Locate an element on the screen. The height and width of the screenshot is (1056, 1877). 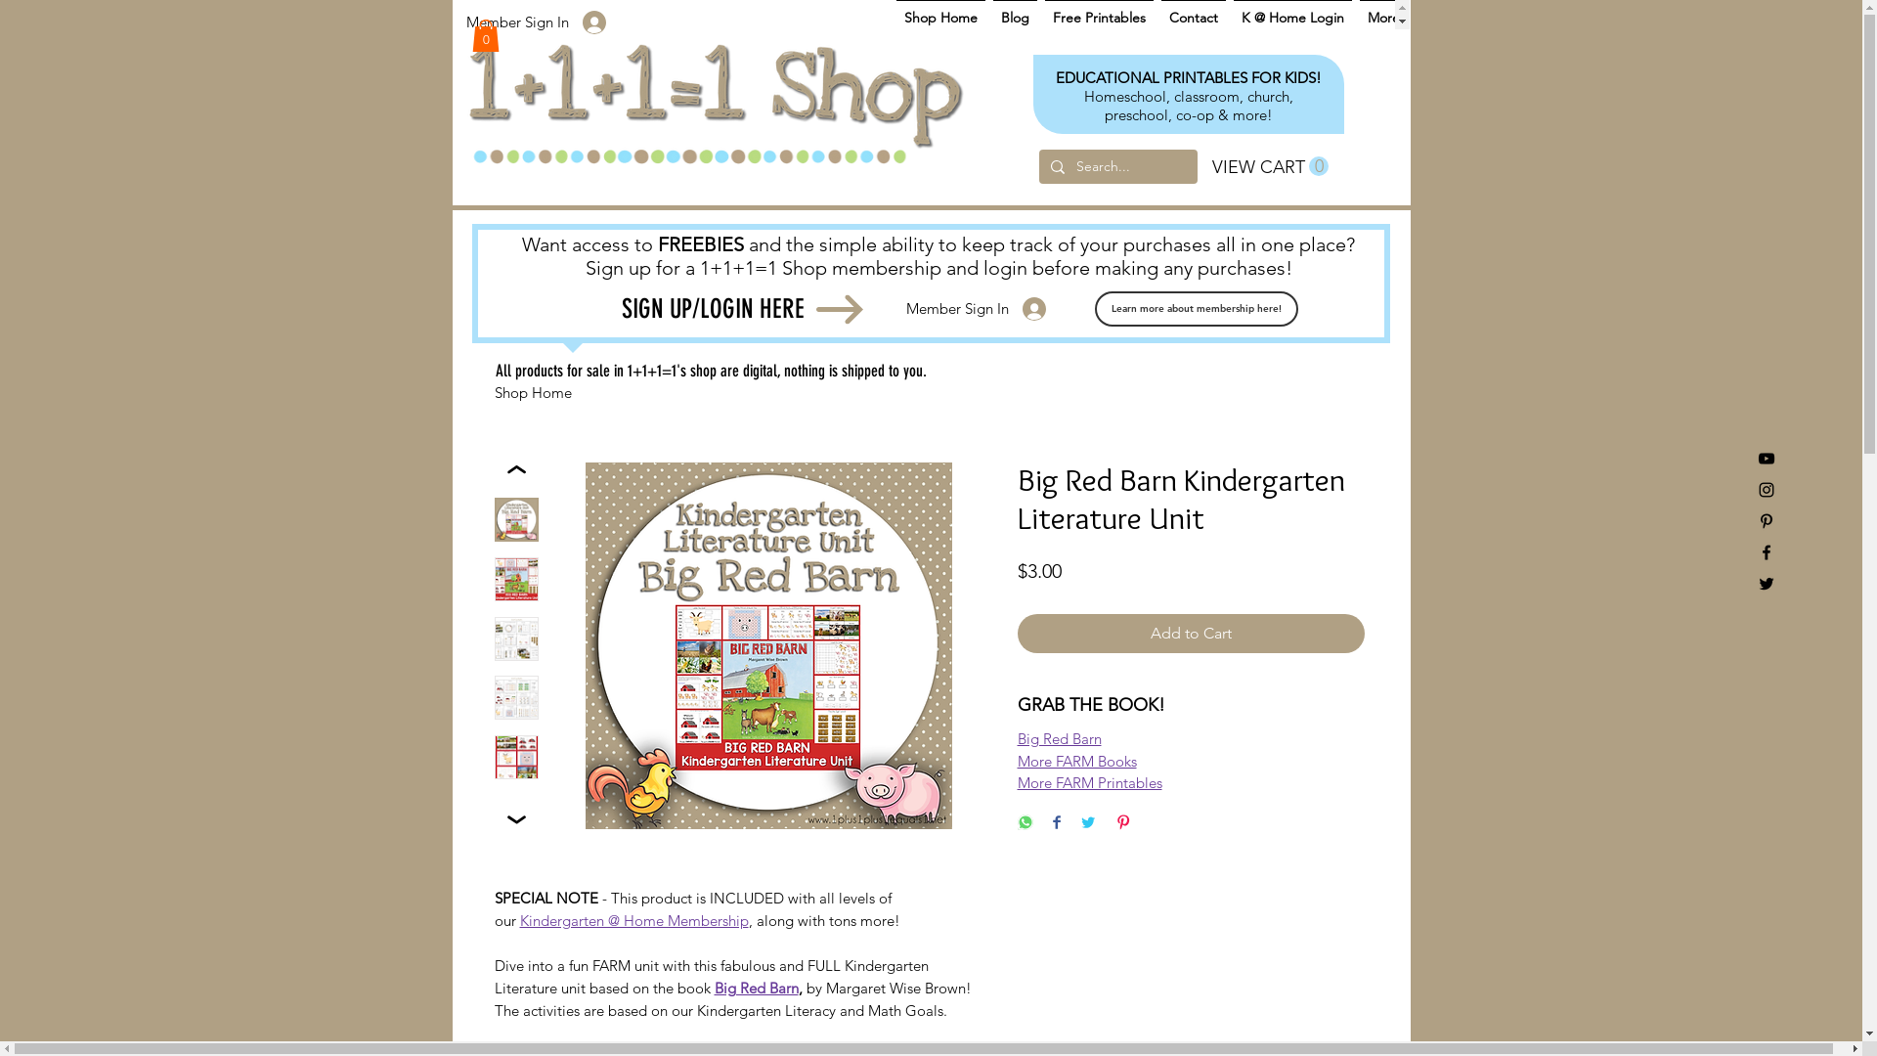
Learn more about membership here! is located at coordinates (1197, 309).